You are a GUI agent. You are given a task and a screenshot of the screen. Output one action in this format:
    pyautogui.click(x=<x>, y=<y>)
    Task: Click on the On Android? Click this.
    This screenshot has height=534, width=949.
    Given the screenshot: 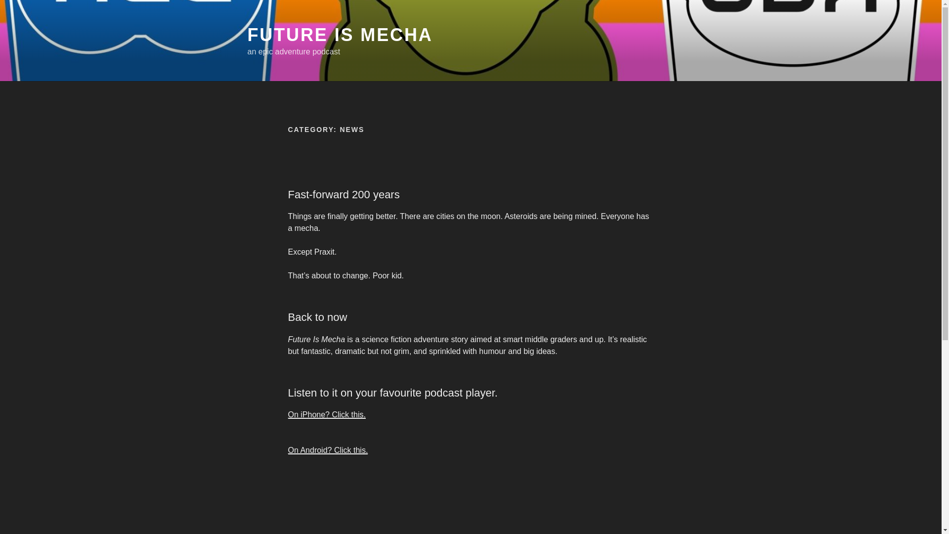 What is the action you would take?
    pyautogui.click(x=327, y=450)
    